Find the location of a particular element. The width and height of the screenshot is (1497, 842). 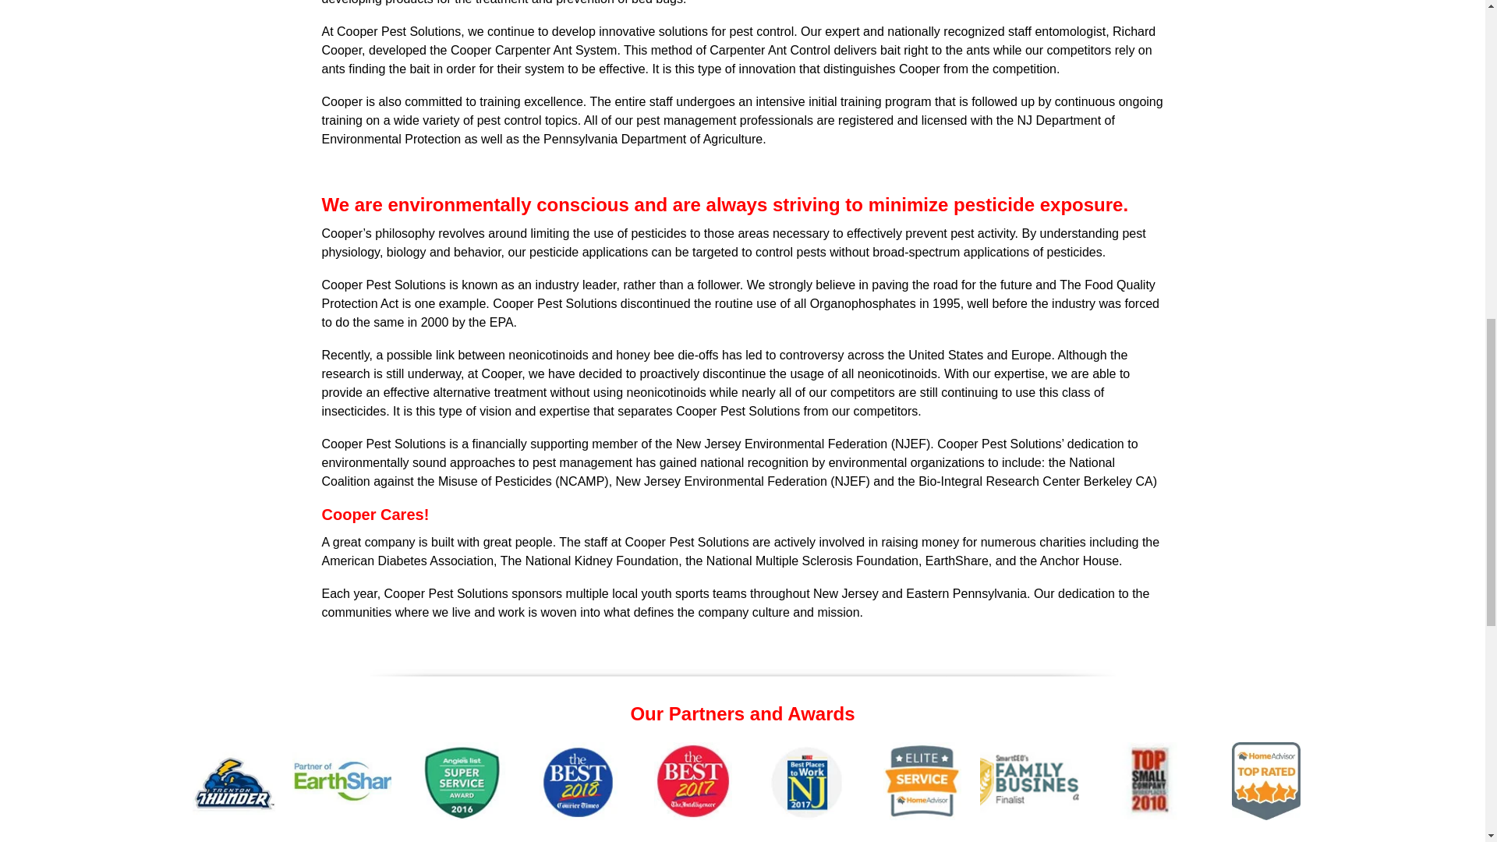

nj-best-places-to-work-circle is located at coordinates (808, 780).